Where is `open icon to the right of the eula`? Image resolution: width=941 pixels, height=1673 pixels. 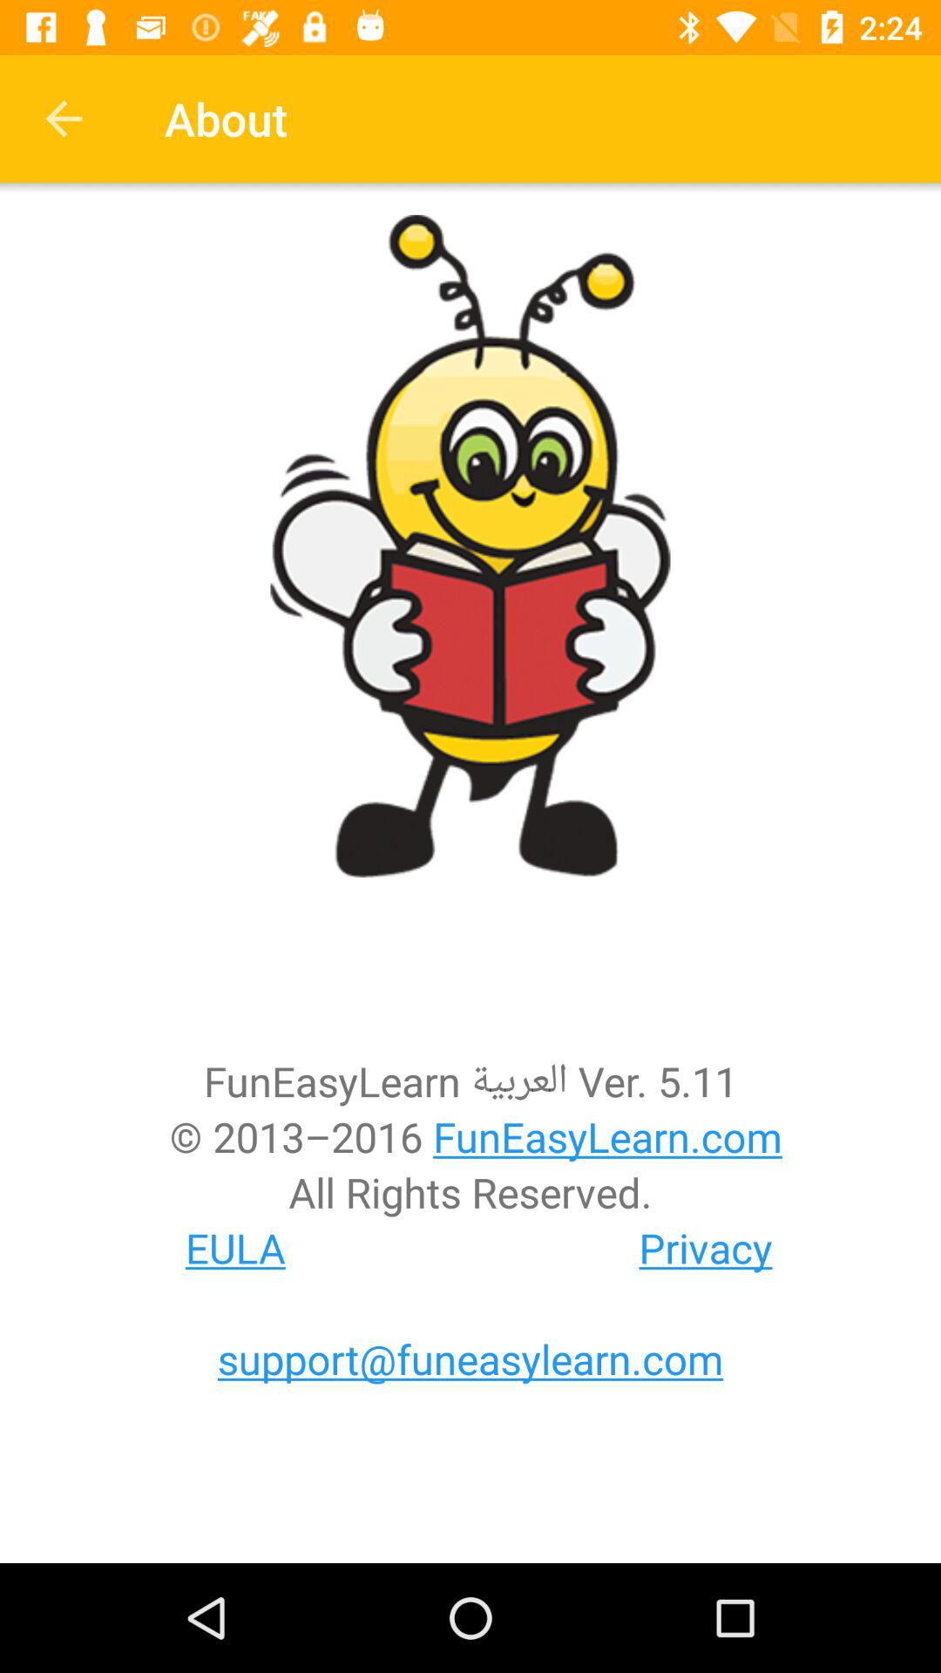
open icon to the right of the eula is located at coordinates (706, 1248).